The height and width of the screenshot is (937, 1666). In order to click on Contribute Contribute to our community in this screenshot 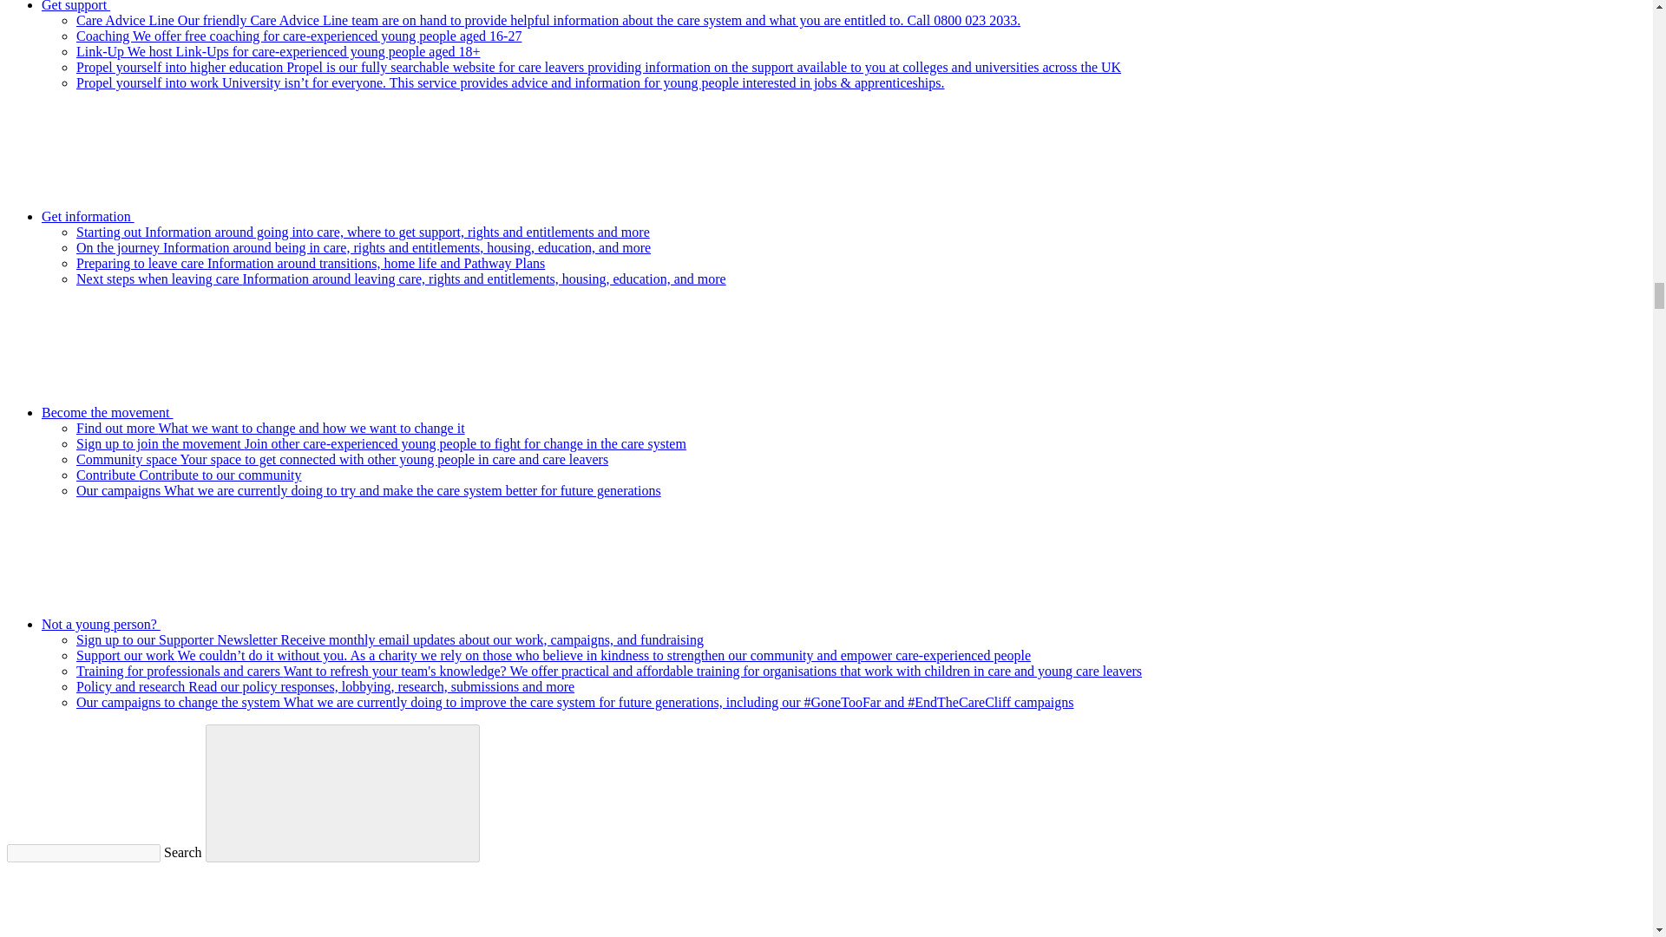, I will do `click(189, 475)`.